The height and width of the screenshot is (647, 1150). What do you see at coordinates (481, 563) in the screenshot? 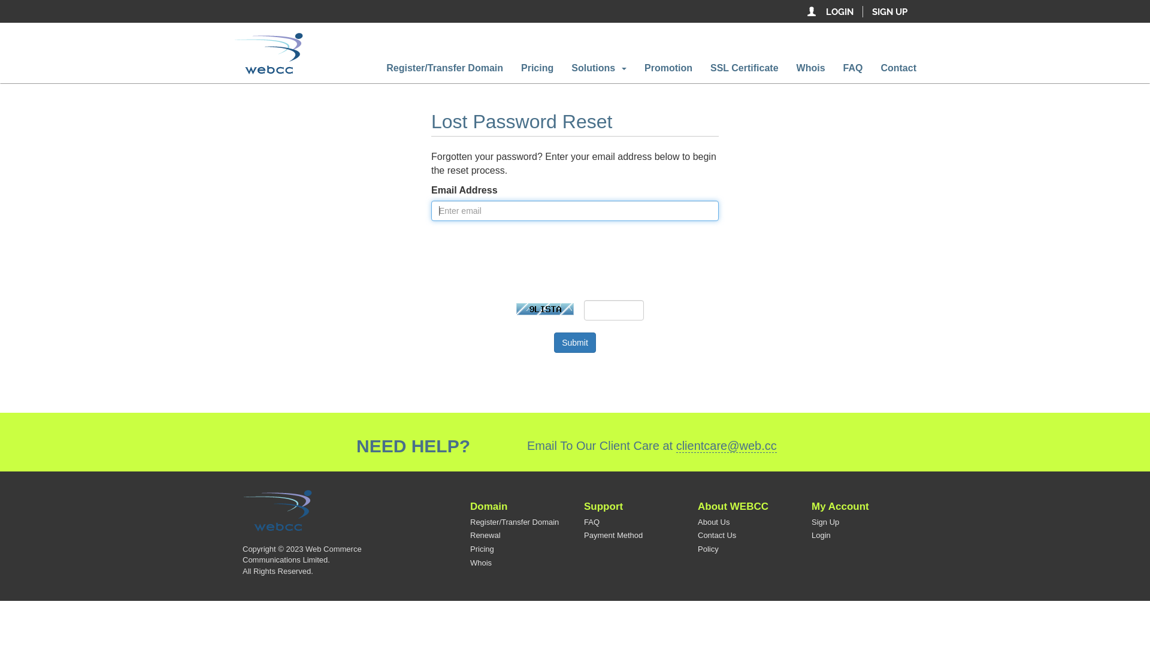
I see `Whois` at bounding box center [481, 563].